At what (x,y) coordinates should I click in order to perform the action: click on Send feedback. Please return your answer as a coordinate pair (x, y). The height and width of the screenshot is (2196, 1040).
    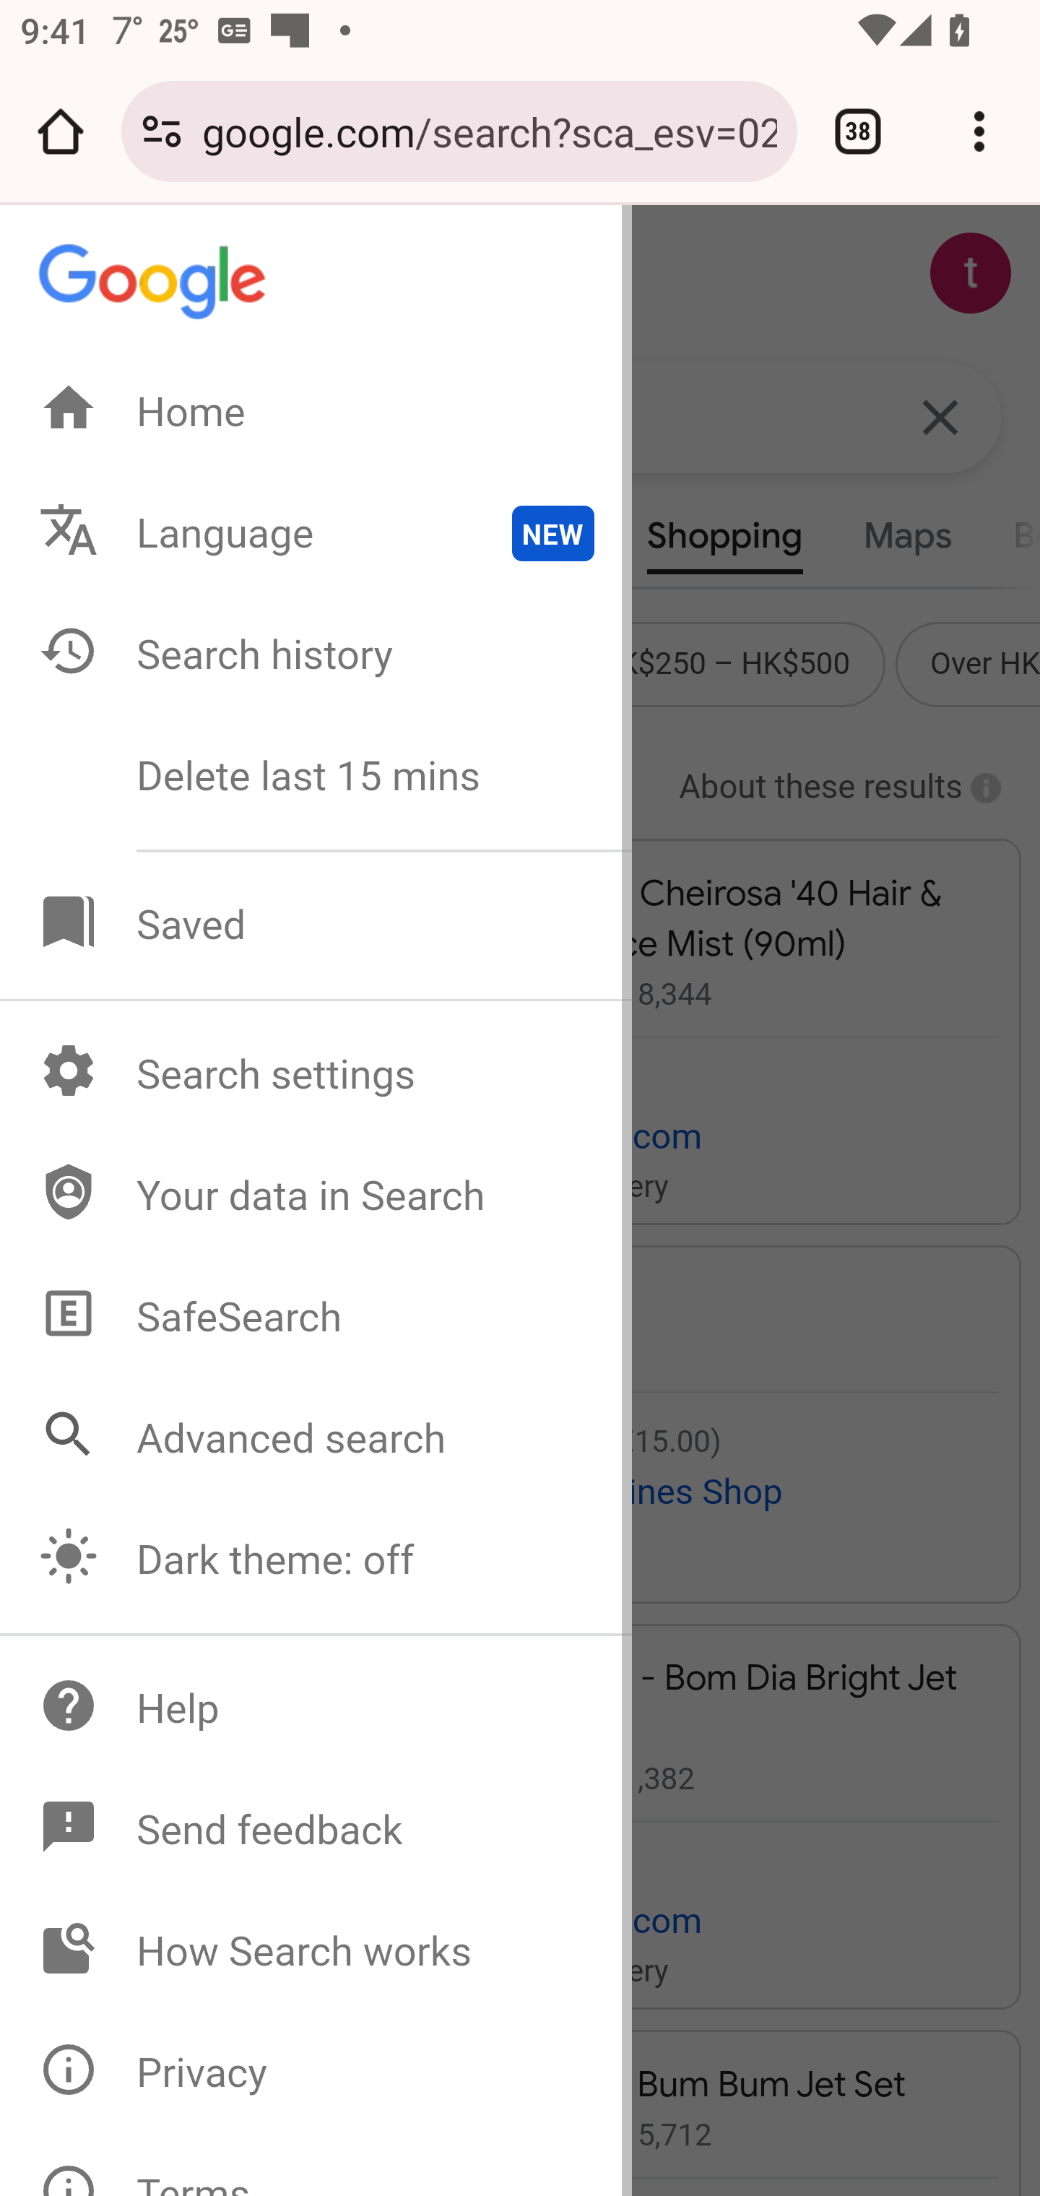
    Looking at the image, I should click on (317, 1830).